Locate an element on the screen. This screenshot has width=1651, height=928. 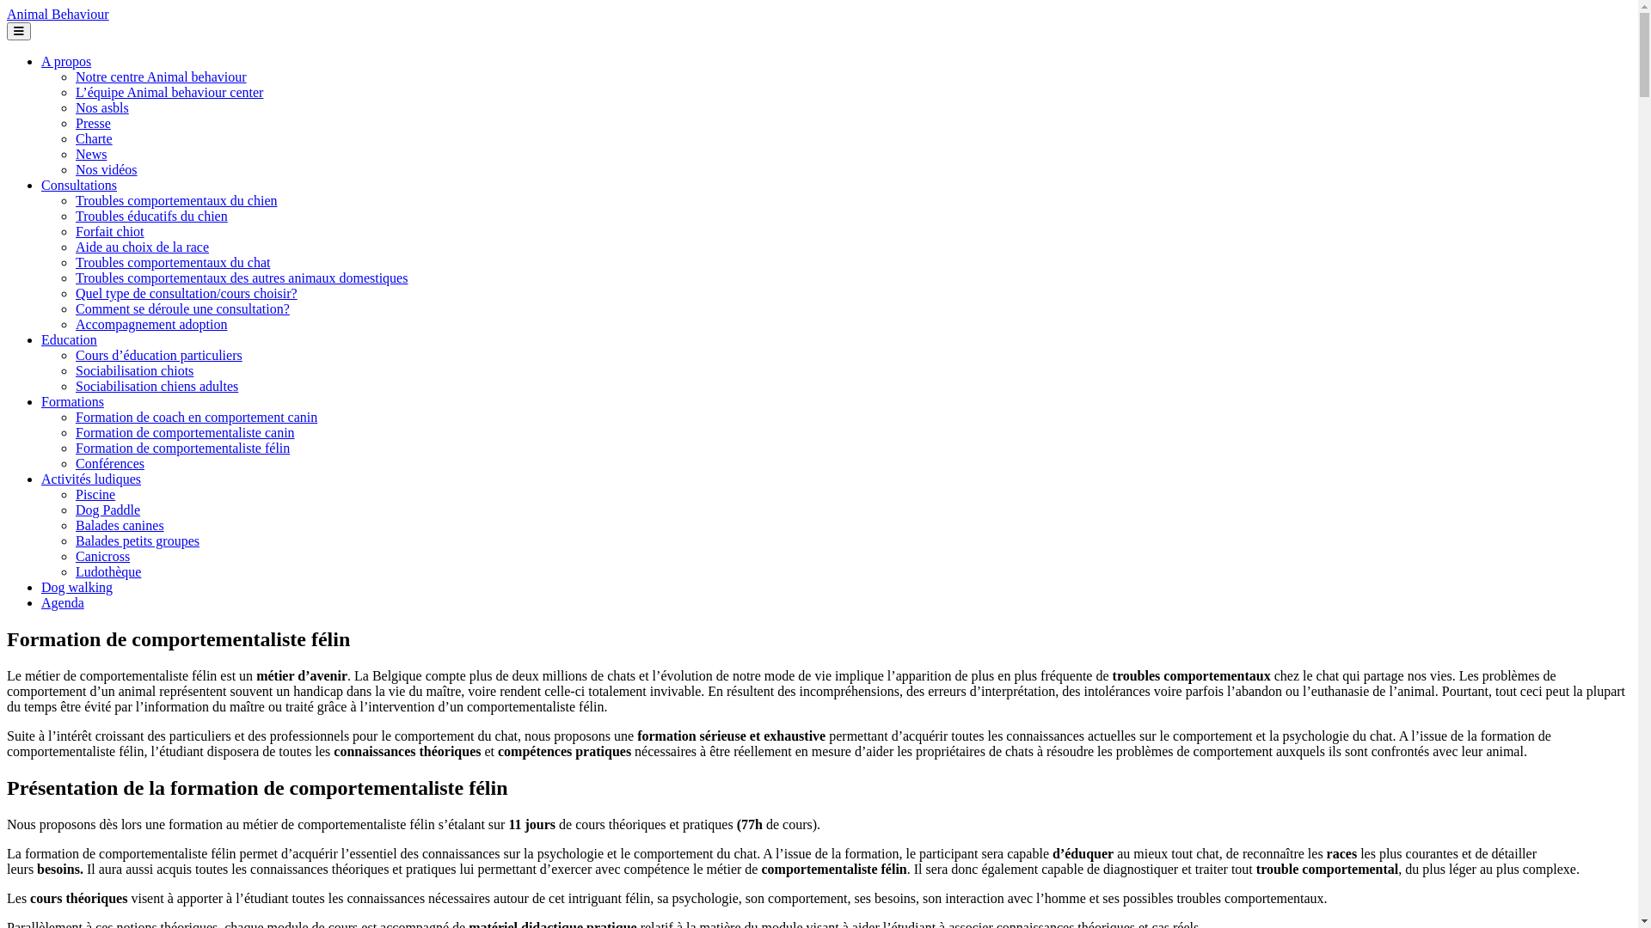
Balades canines is located at coordinates (120, 526).